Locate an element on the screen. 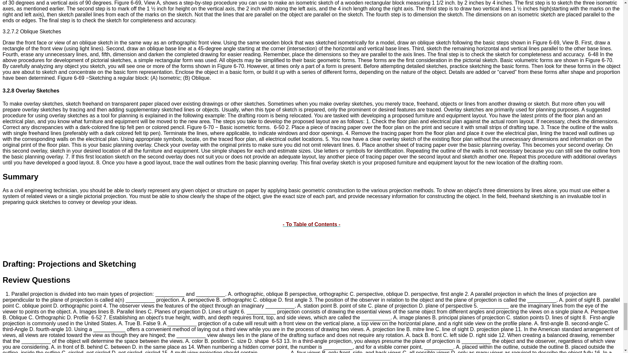 The width and height of the screenshot is (628, 353). Summary is located at coordinates (20, 176).